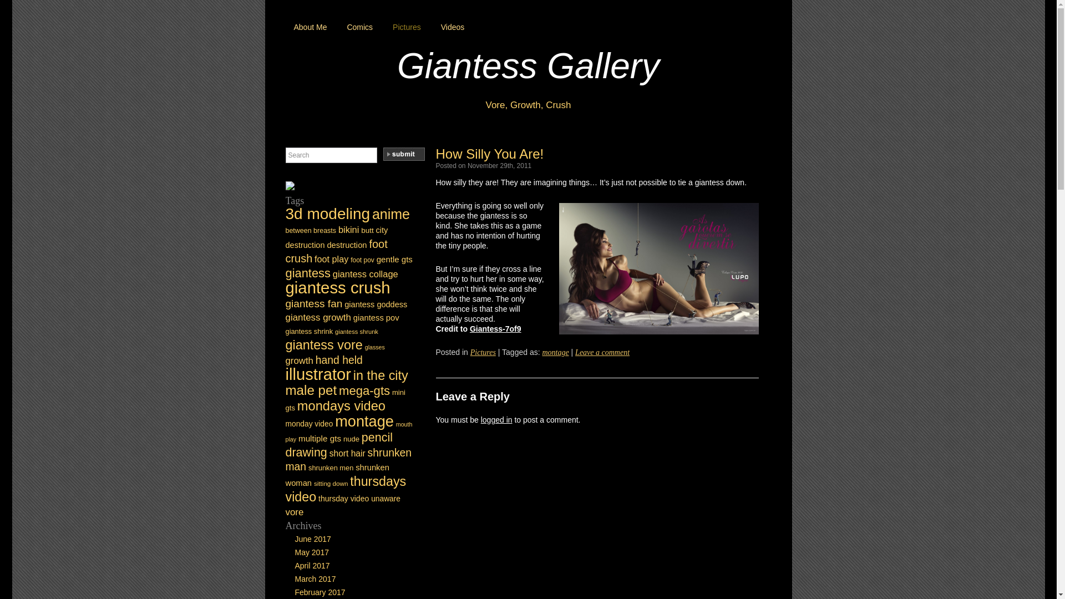 The image size is (1065, 599). I want to click on Permalink to How Silly You Are!, so click(490, 153).